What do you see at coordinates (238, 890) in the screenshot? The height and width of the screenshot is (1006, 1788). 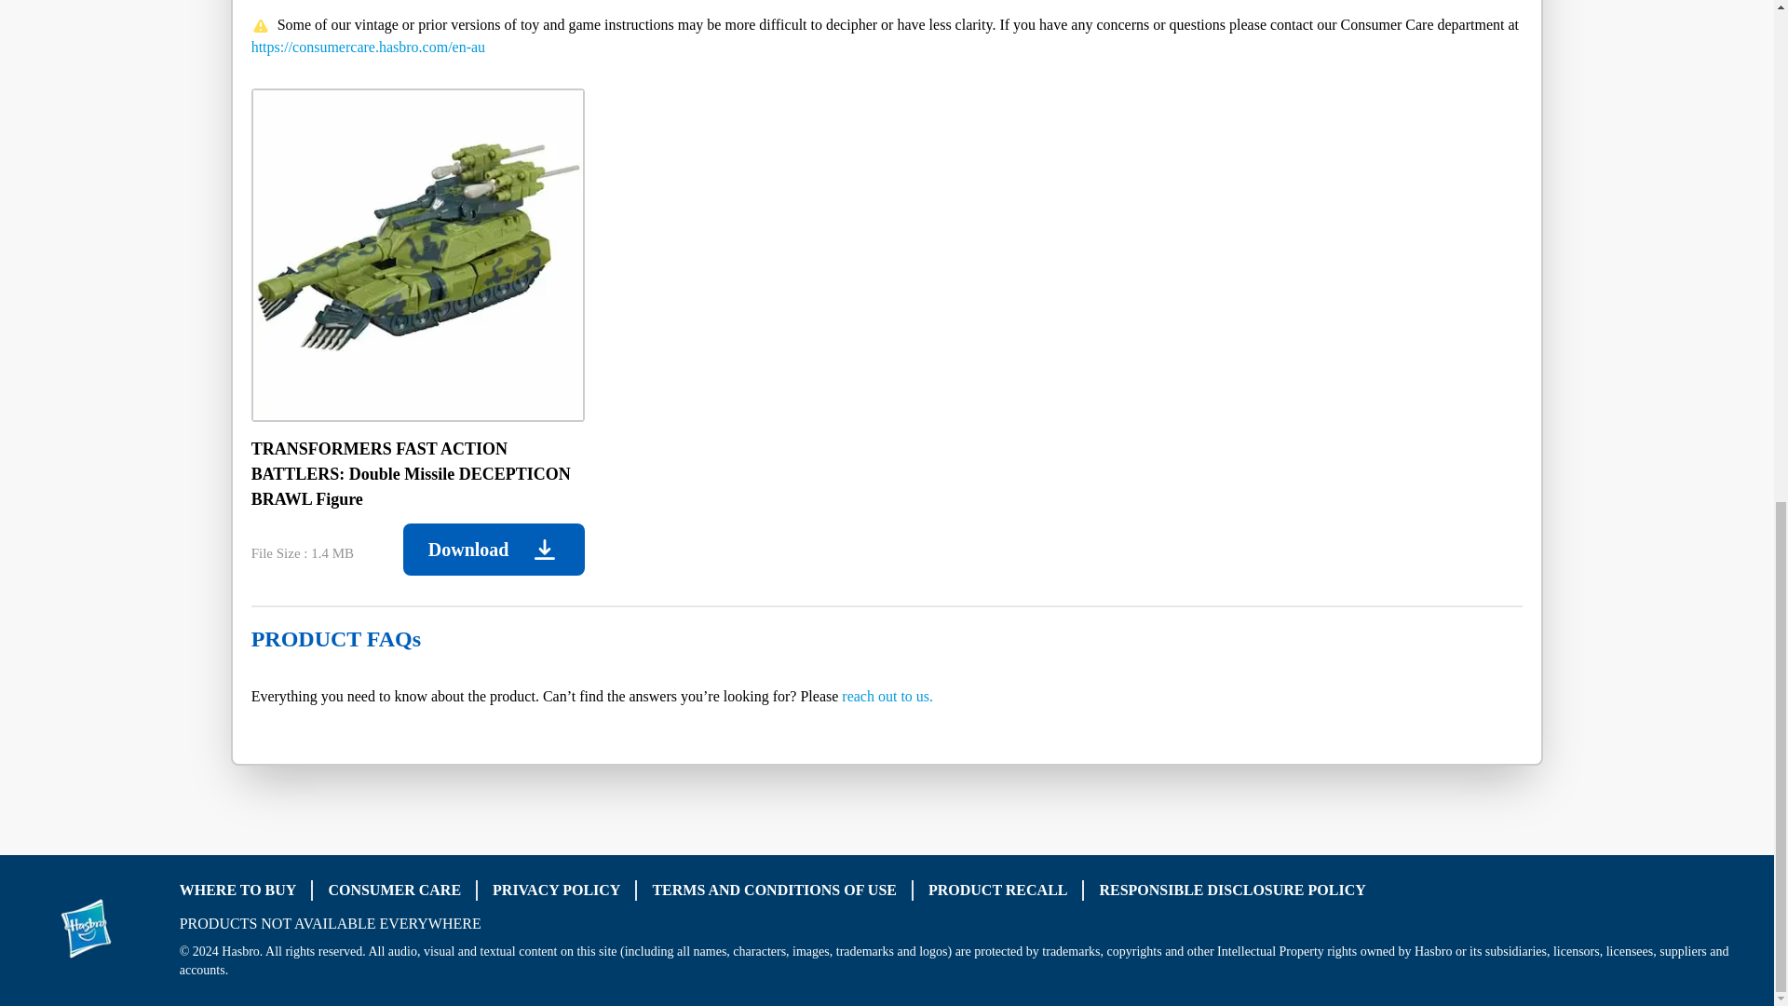 I see `WHERE TO BUY` at bounding box center [238, 890].